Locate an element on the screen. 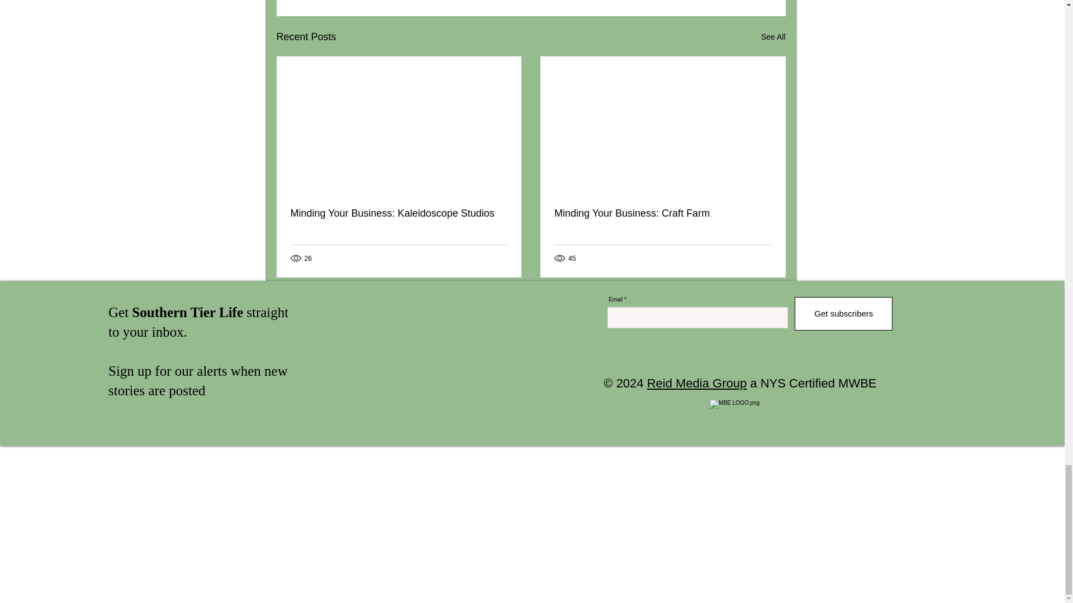 The width and height of the screenshot is (1073, 603). Get subscribers is located at coordinates (844, 314).